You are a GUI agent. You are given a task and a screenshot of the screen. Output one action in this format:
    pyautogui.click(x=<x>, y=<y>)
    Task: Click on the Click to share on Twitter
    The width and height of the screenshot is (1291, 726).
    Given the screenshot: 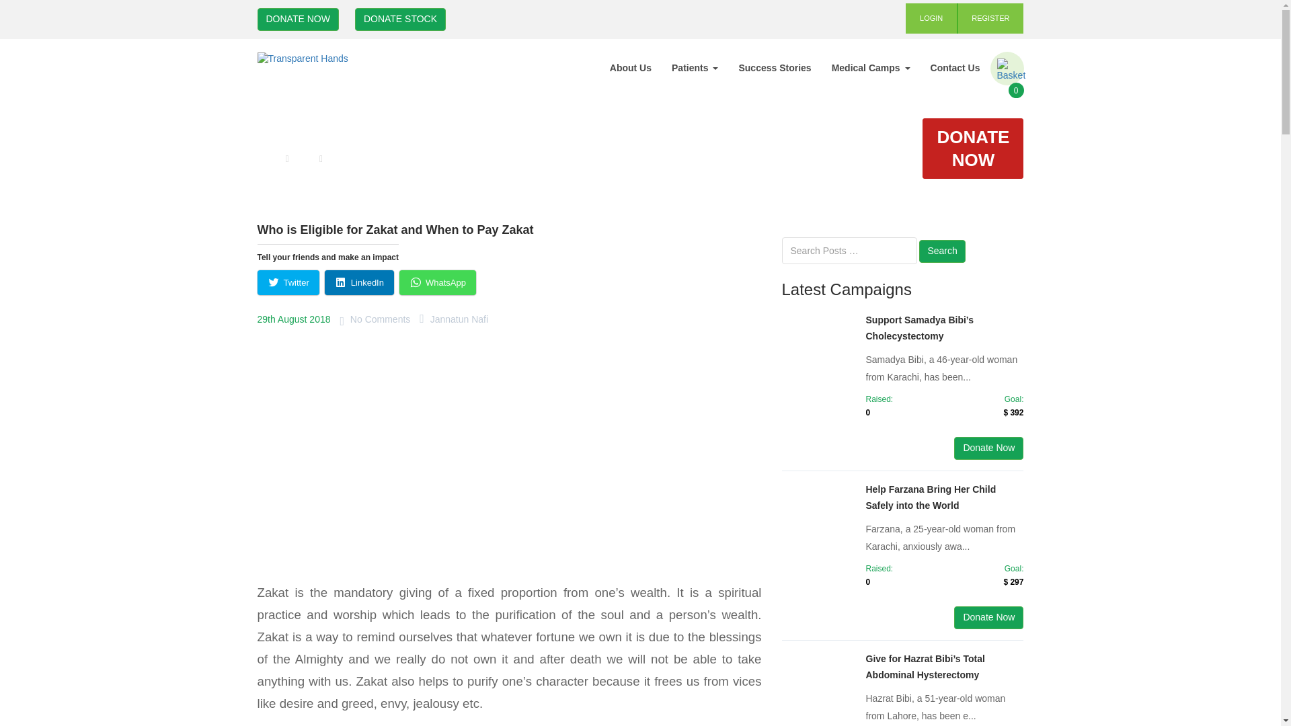 What is the action you would take?
    pyautogui.click(x=288, y=282)
    